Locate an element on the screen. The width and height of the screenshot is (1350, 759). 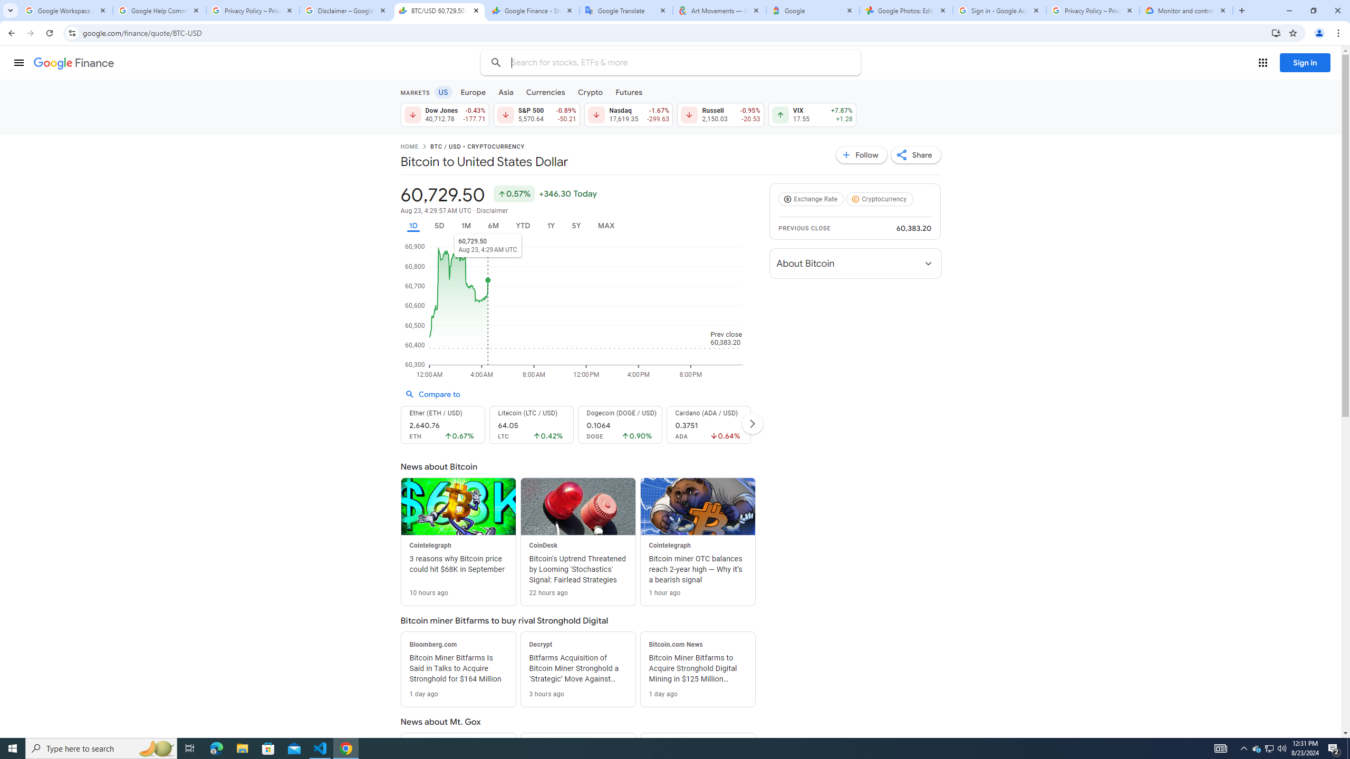
YTD is located at coordinates (522, 226).